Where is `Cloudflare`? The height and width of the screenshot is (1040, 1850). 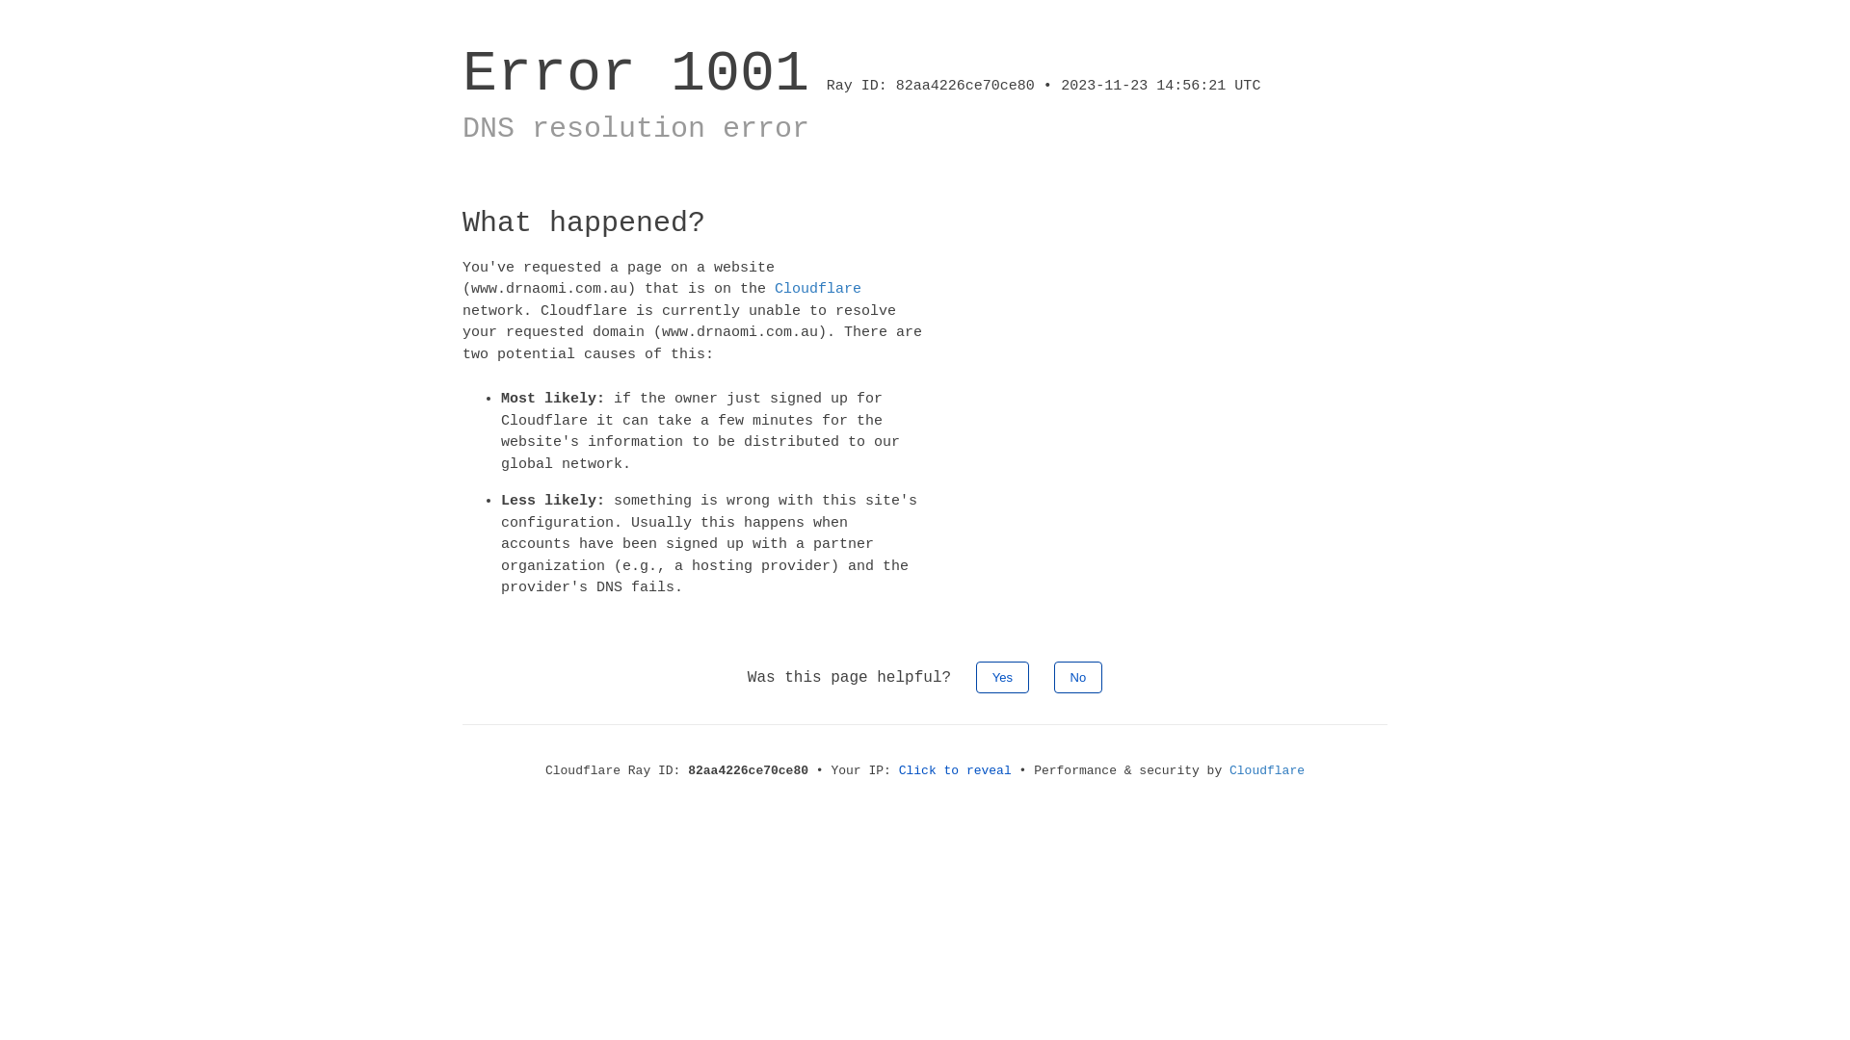
Cloudflare is located at coordinates (1267, 770).